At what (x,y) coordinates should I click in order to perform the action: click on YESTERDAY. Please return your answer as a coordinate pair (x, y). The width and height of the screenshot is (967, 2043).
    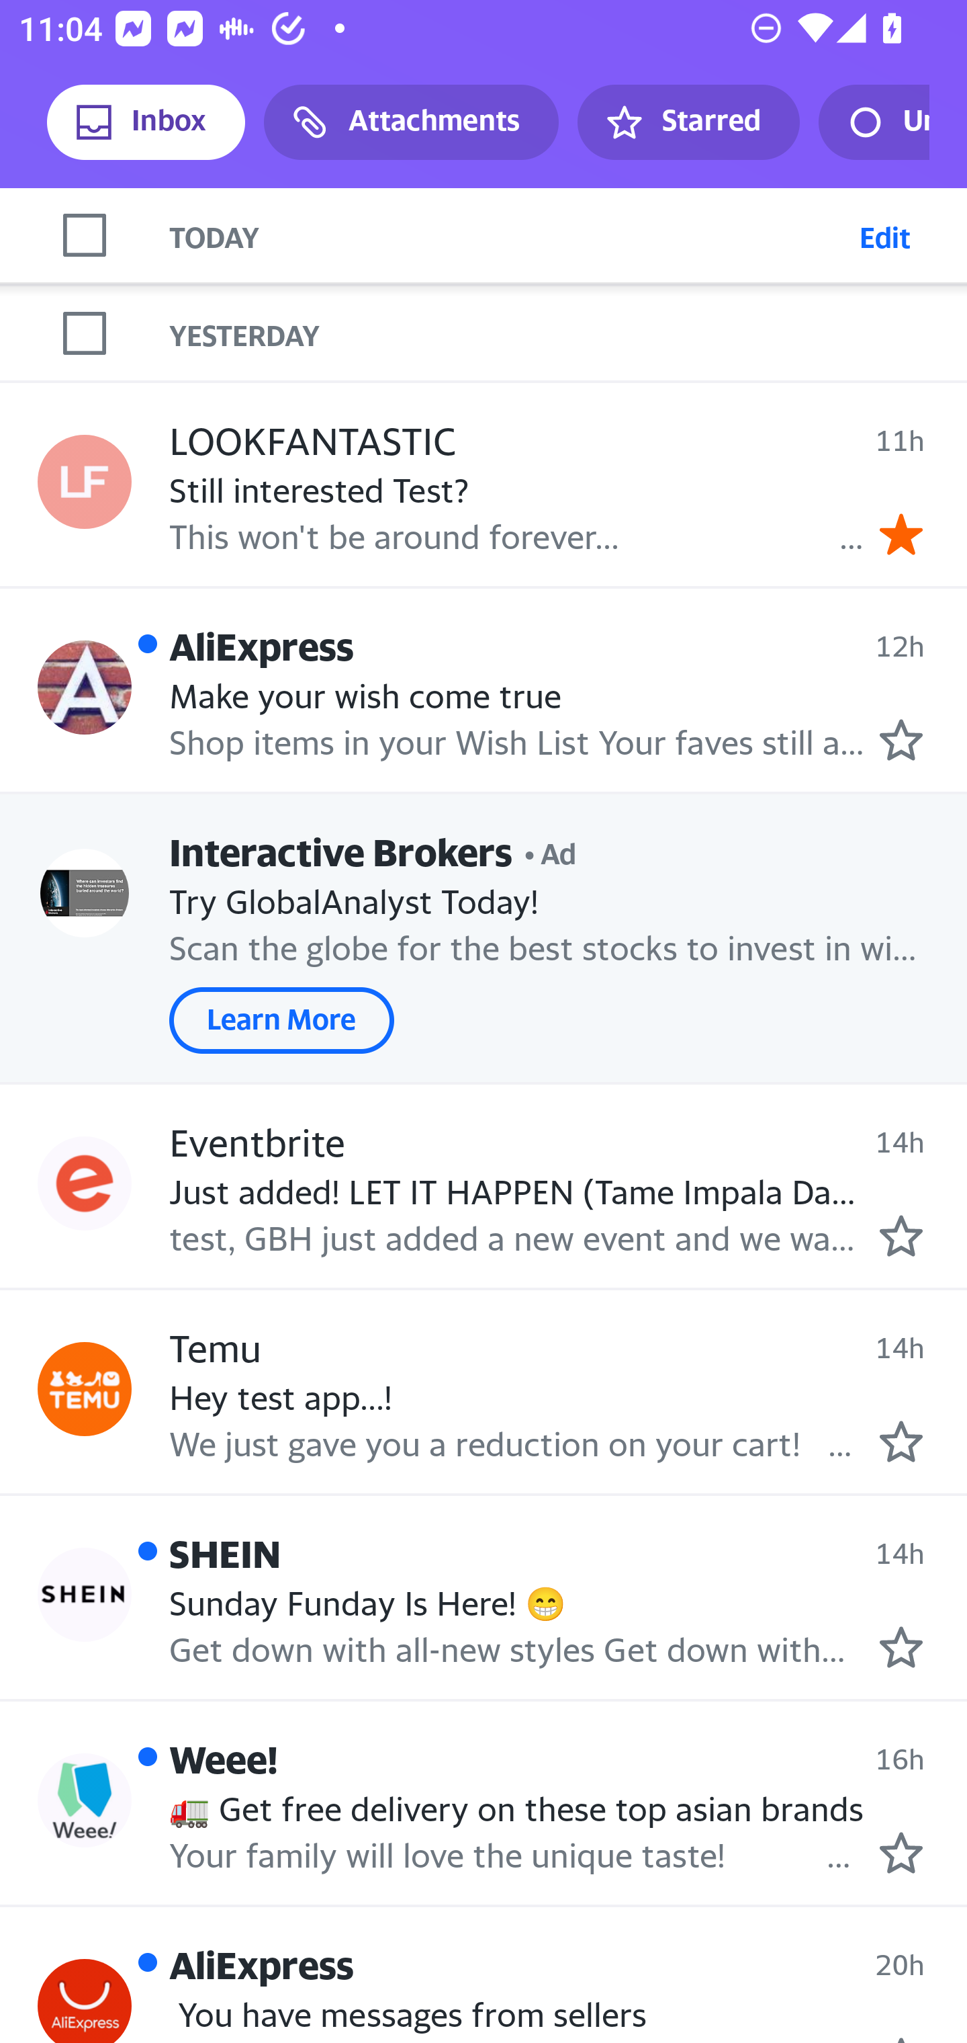
    Looking at the image, I should click on (568, 333).